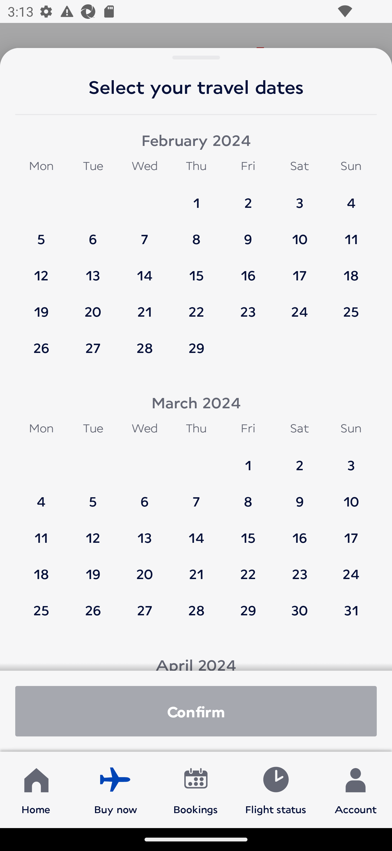 This screenshot has height=851, width=392. I want to click on 3, so click(299, 198).